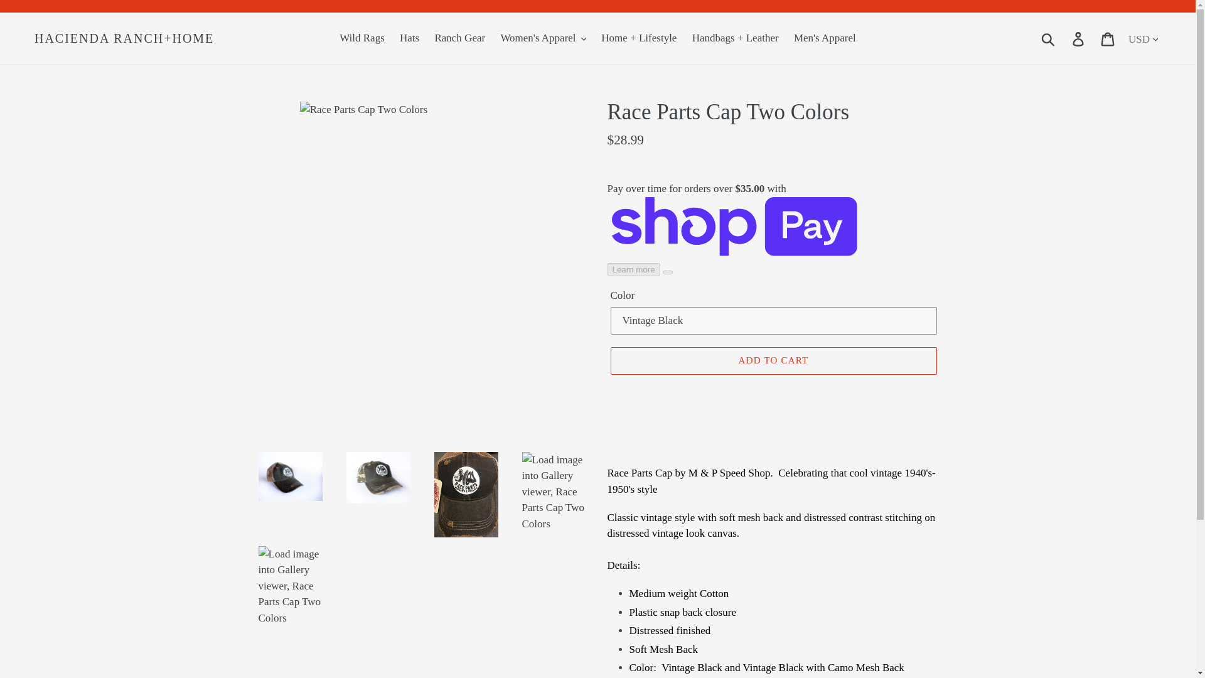 This screenshot has width=1205, height=678. I want to click on ADD TO CART, so click(773, 360).